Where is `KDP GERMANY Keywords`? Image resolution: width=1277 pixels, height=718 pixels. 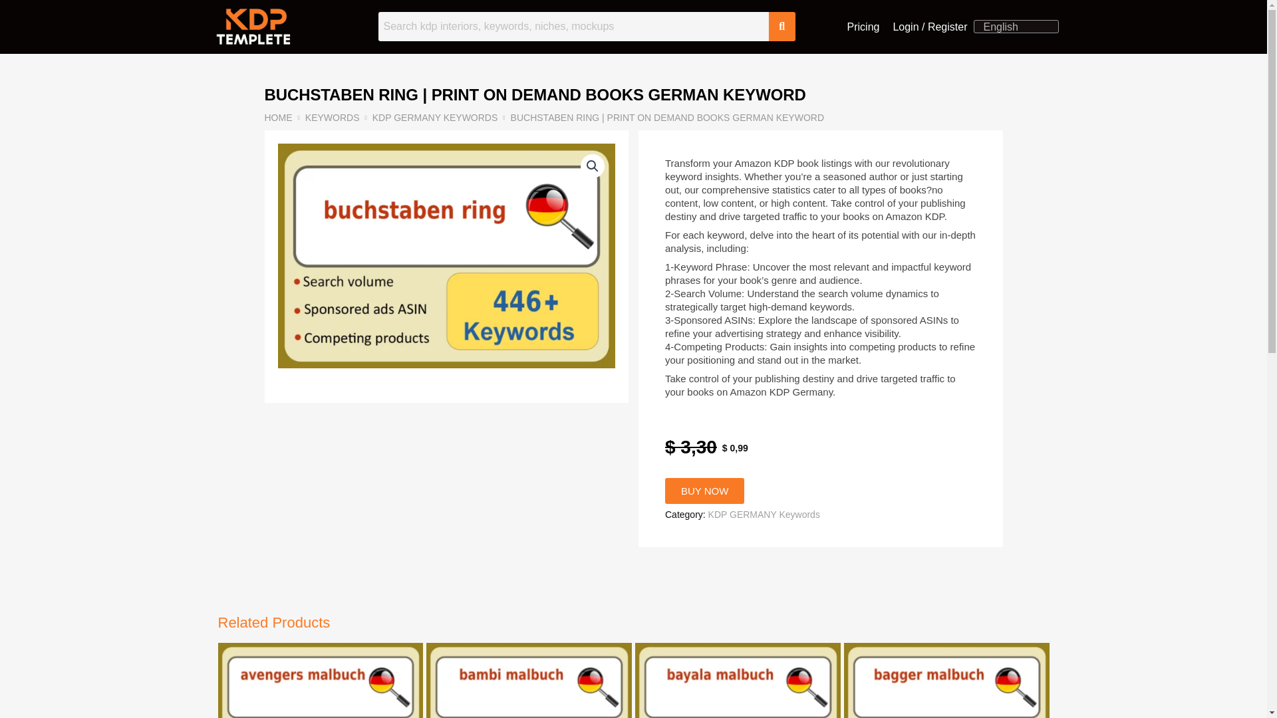
KDP GERMANY Keywords is located at coordinates (764, 514).